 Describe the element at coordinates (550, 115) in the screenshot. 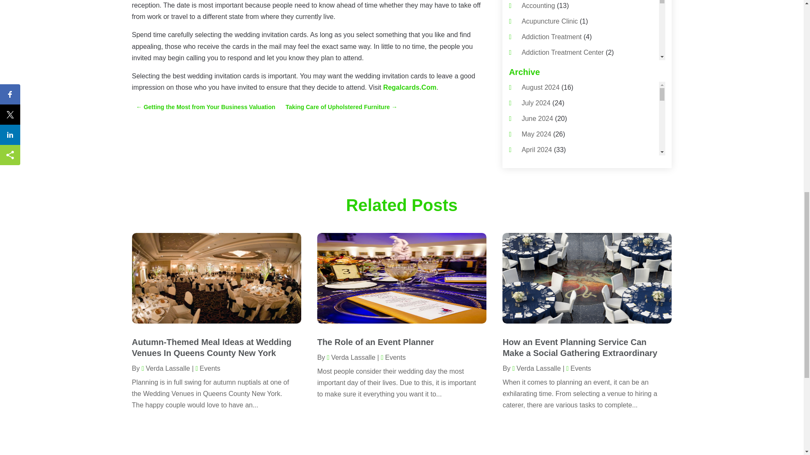

I see `Advertising Agency` at that location.